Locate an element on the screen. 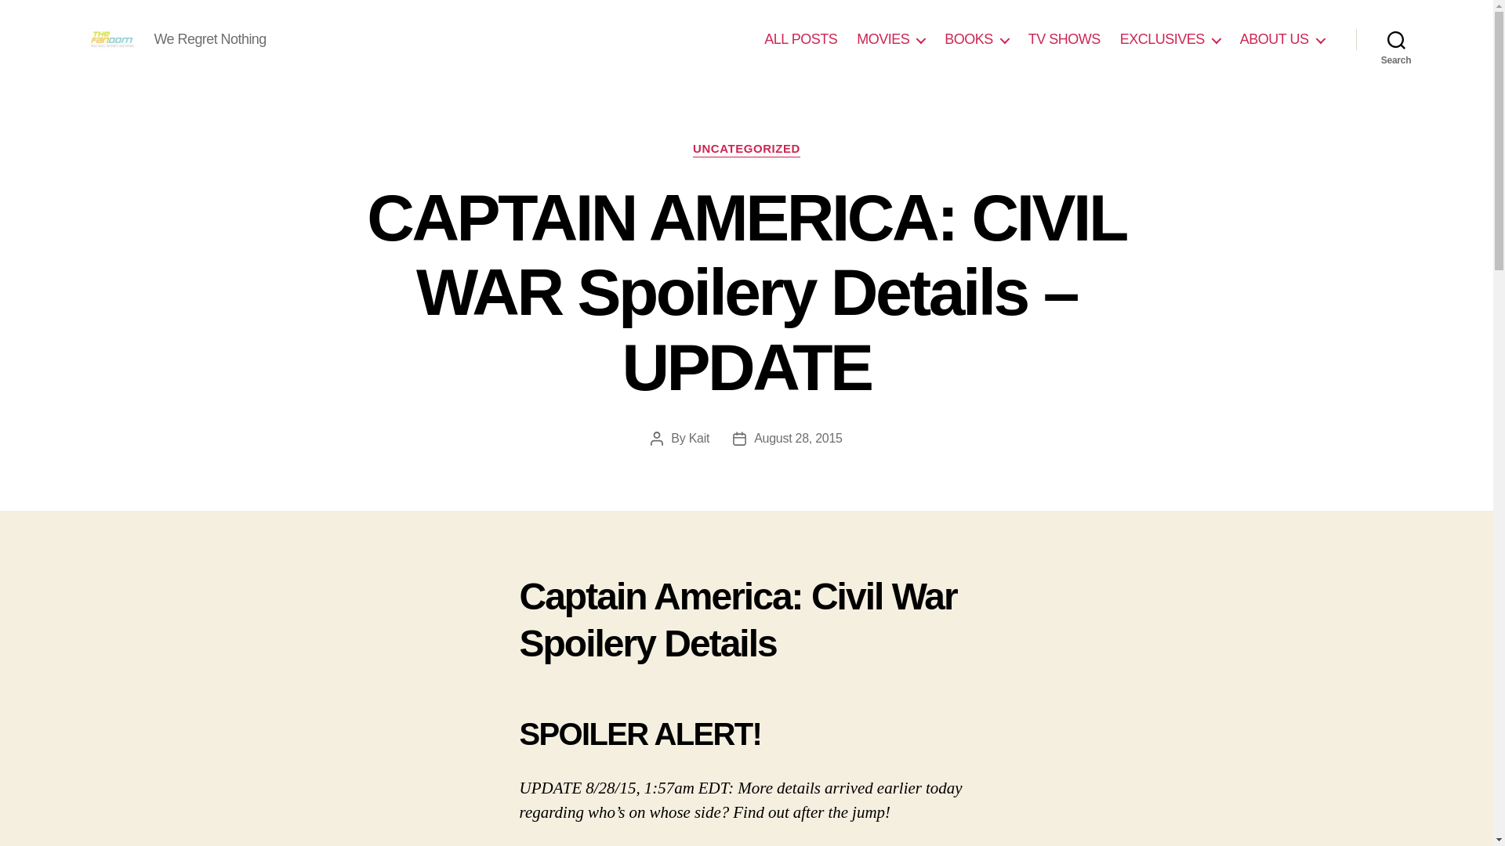  BOOKS is located at coordinates (977, 39).